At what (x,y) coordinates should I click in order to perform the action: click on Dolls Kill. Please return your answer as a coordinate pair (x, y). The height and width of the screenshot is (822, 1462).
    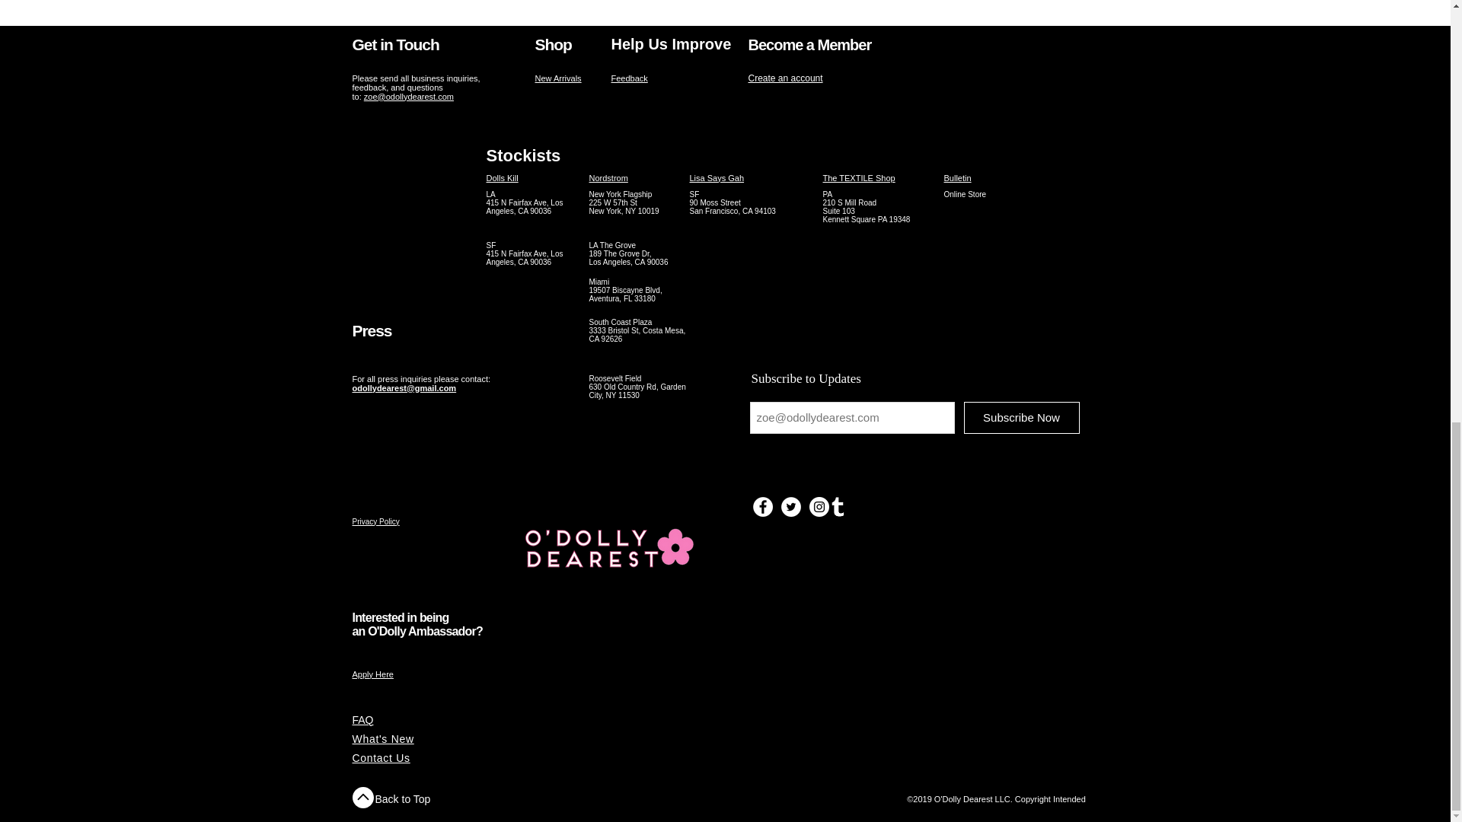
    Looking at the image, I should click on (501, 177).